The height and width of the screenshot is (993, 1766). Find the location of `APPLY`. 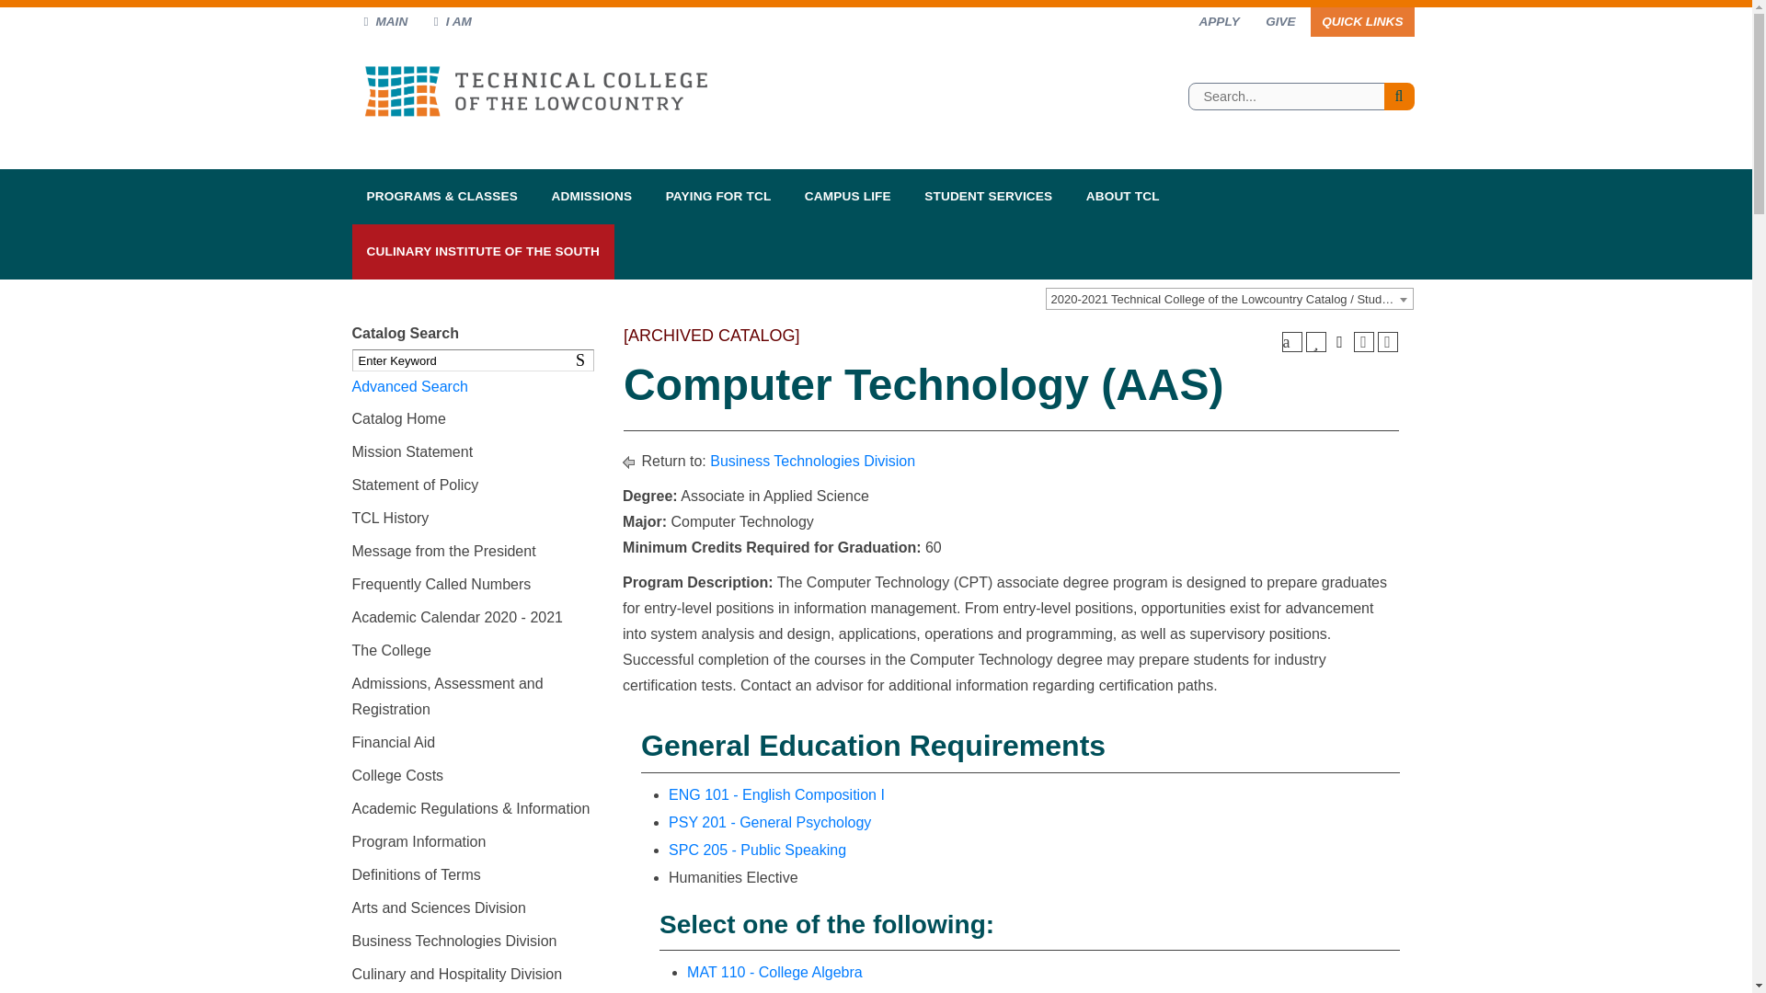

APPLY is located at coordinates (1218, 21).